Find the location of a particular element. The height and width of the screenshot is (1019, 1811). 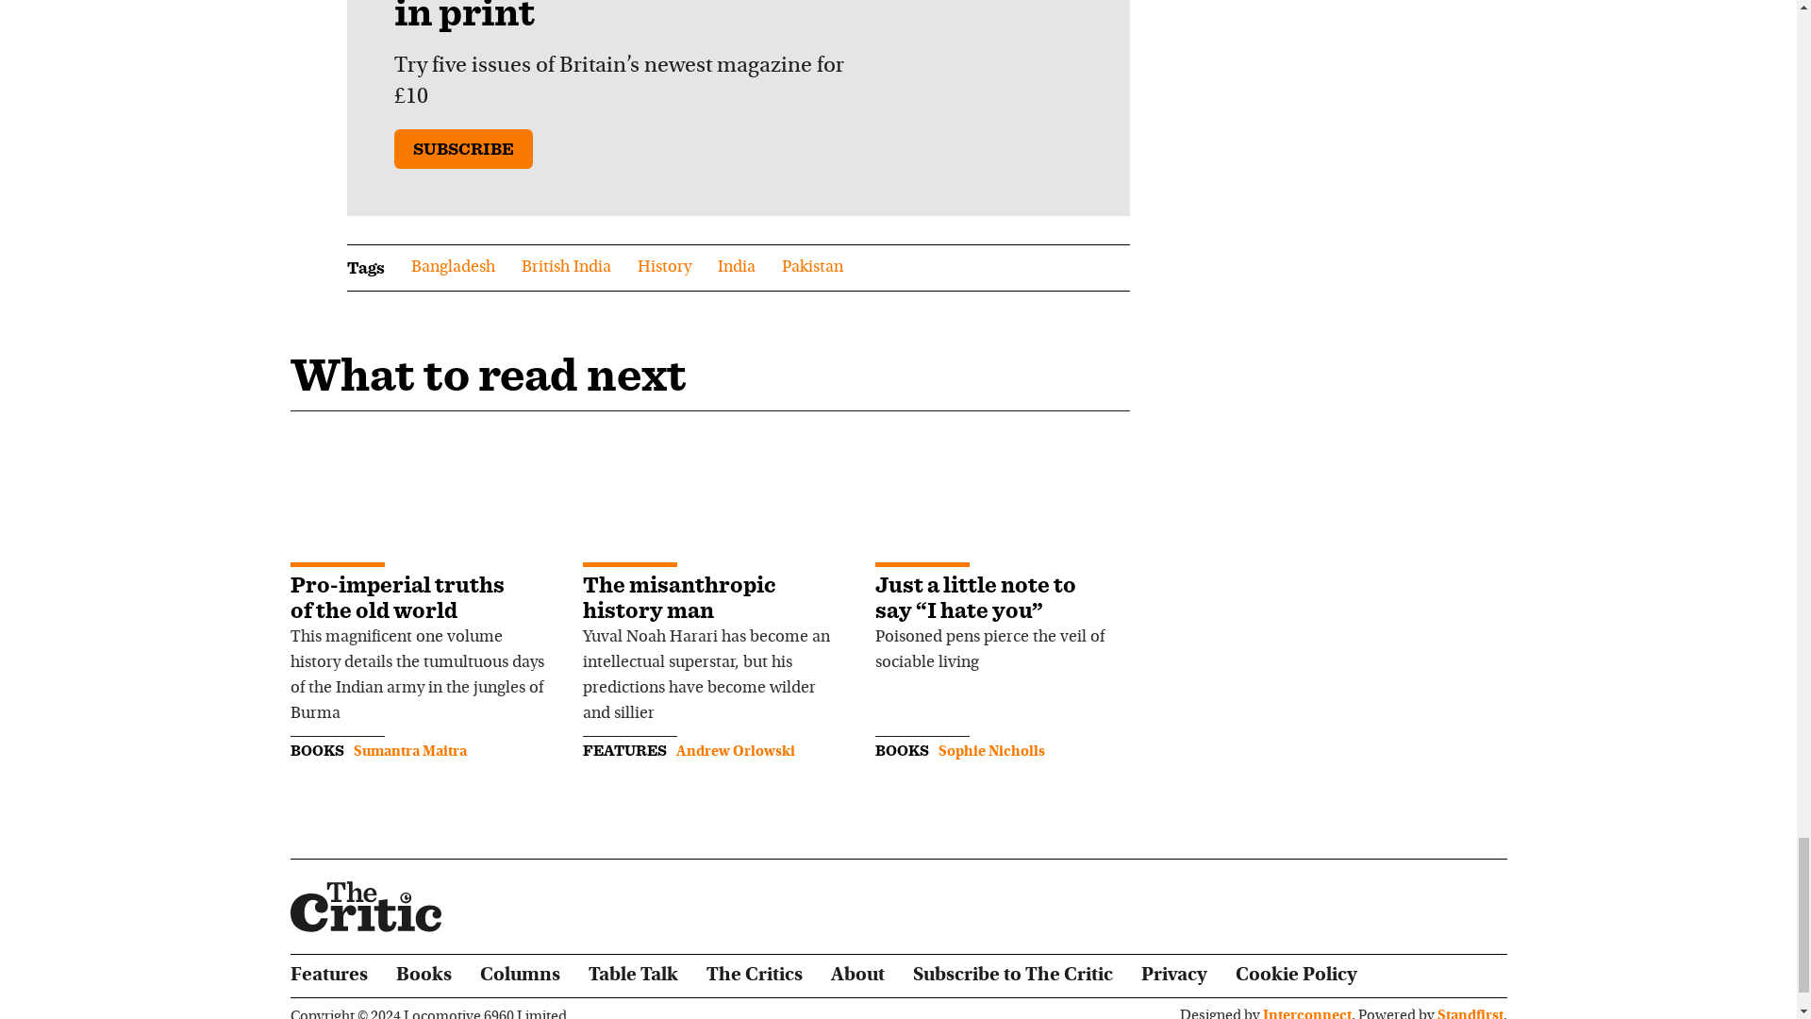

Bangladesh is located at coordinates (453, 268).